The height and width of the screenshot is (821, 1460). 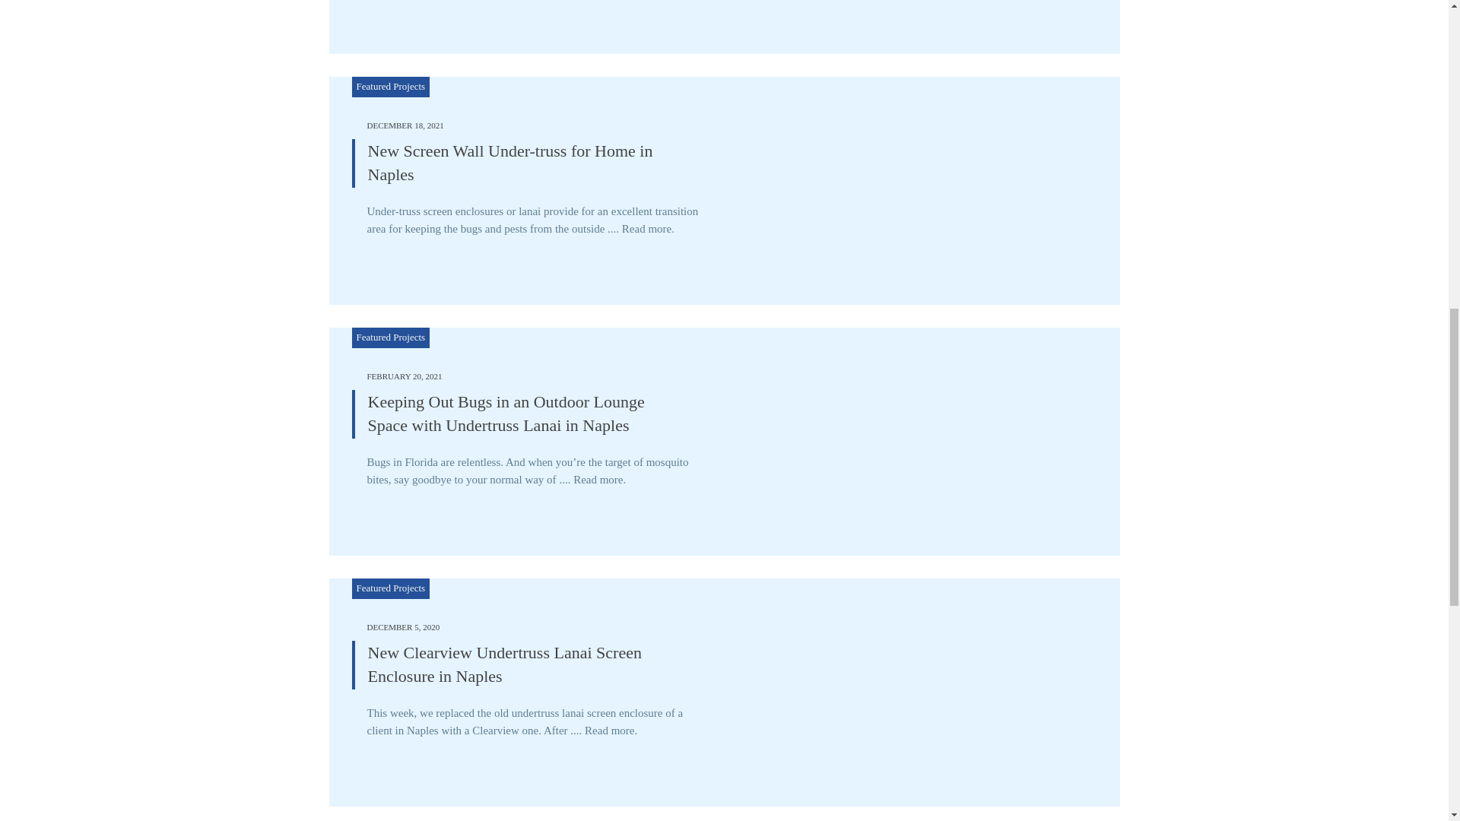 I want to click on Featured Projects, so click(x=390, y=587).